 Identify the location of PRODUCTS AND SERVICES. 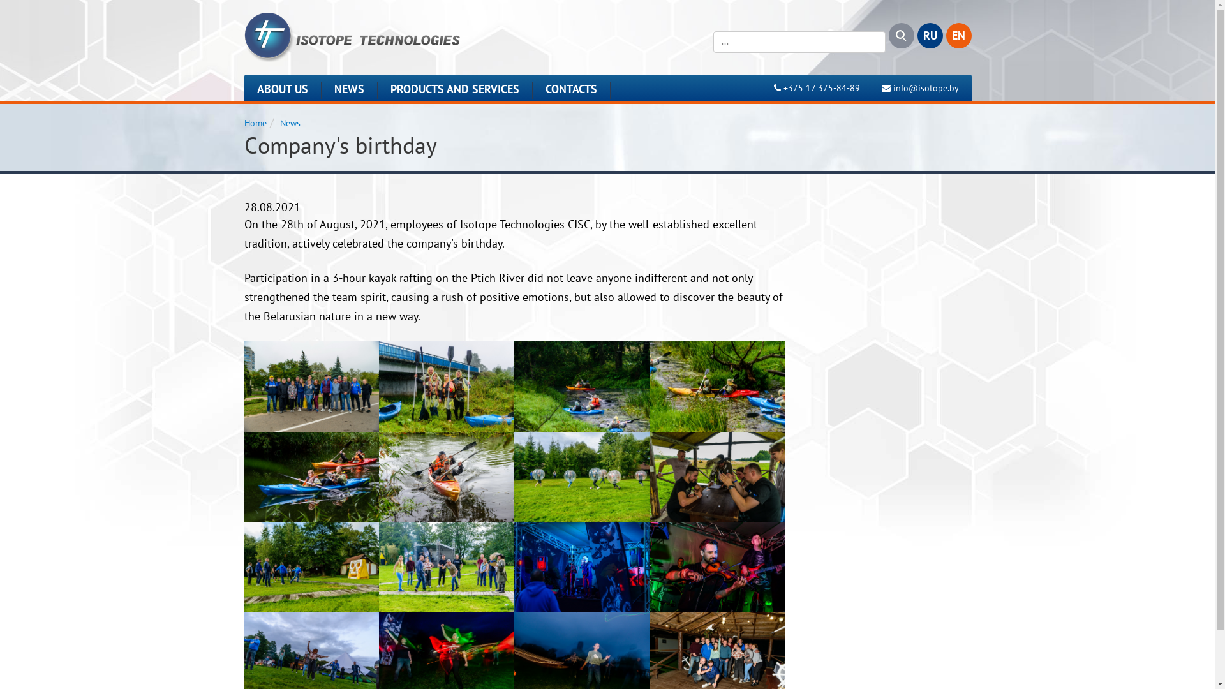
(456, 91).